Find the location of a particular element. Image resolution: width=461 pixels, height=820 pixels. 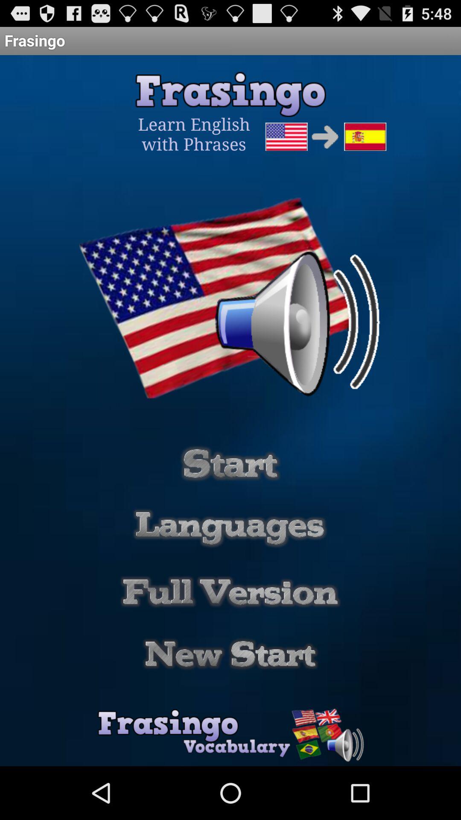

click on the button below languages is located at coordinates (230, 592).